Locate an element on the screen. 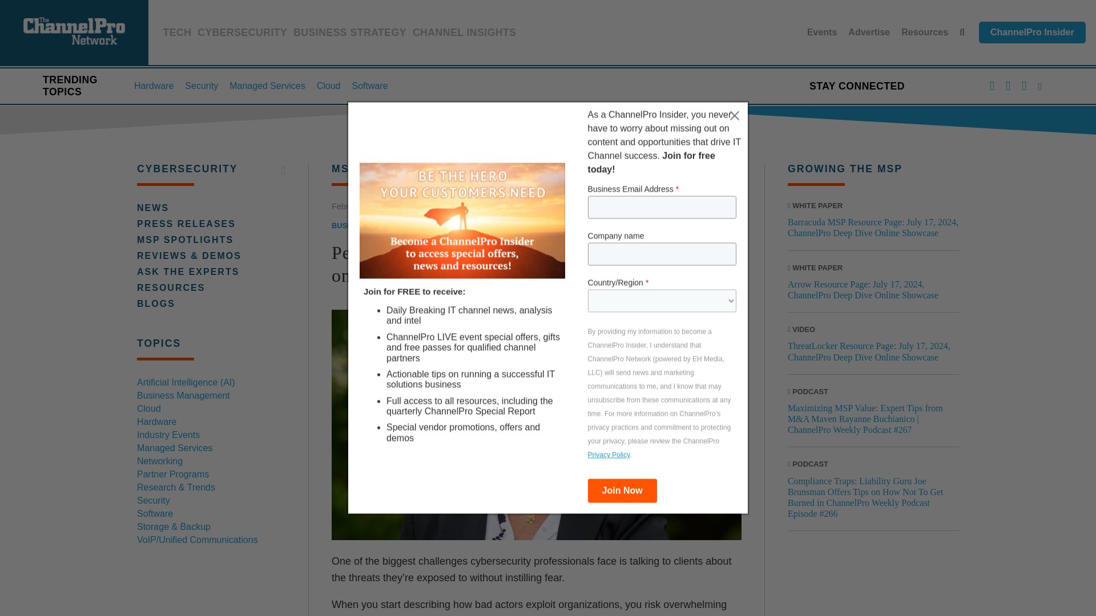 This screenshot has width=1096, height=616. 3rd party ad content is located at coordinates (873, 582).